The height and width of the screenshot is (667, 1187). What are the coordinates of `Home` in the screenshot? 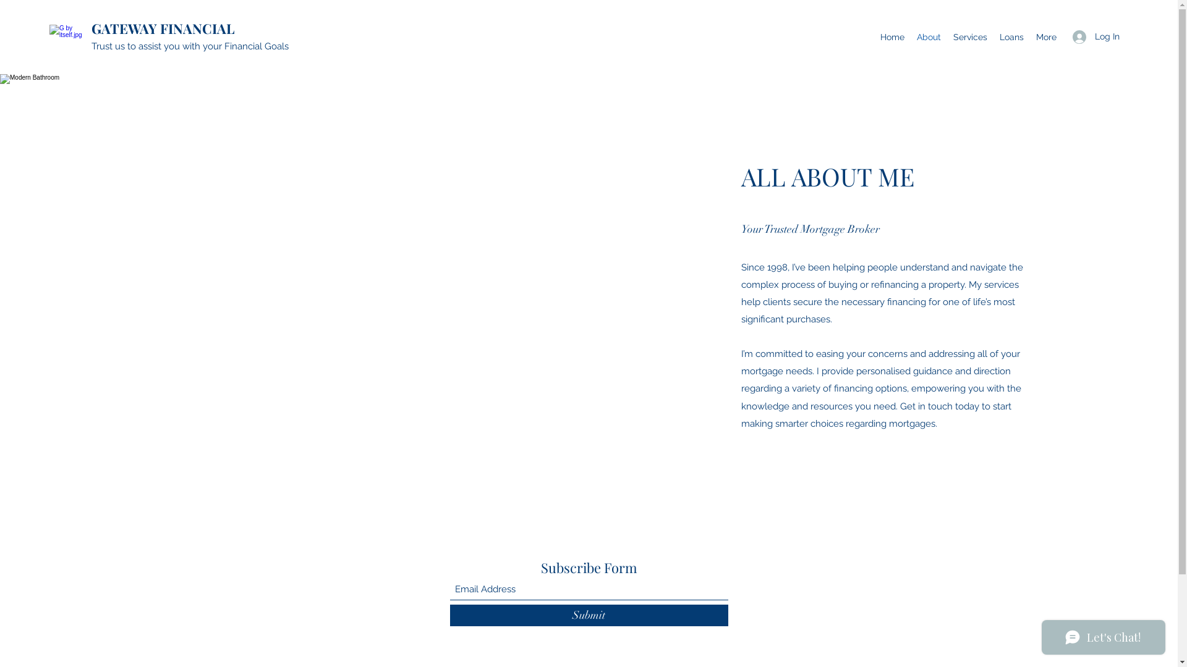 It's located at (893, 37).